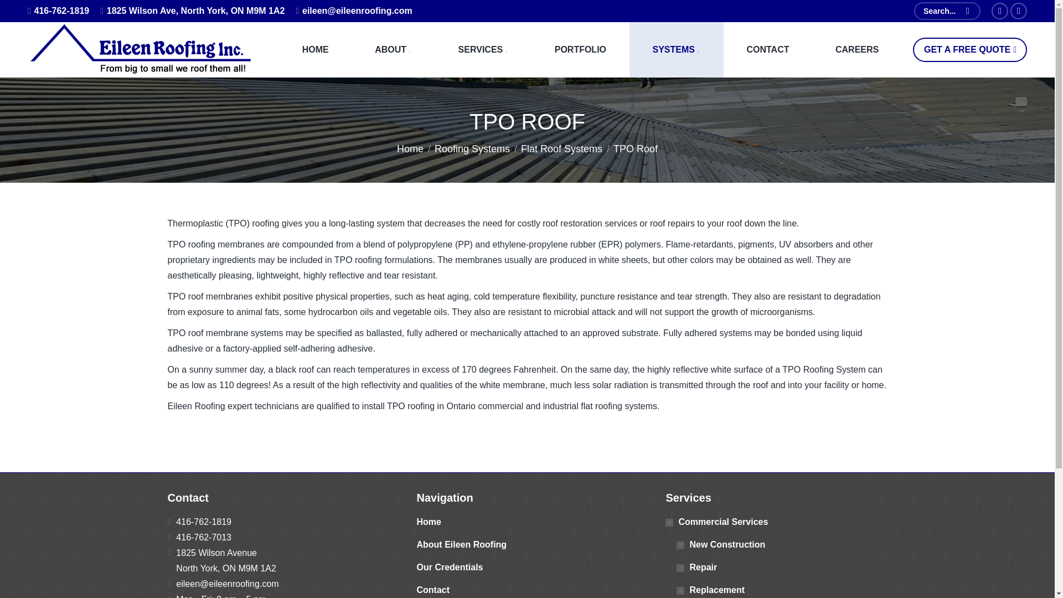 The height and width of the screenshot is (598, 1063). Describe the element at coordinates (483, 50) in the screenshot. I see `SERVICES` at that location.